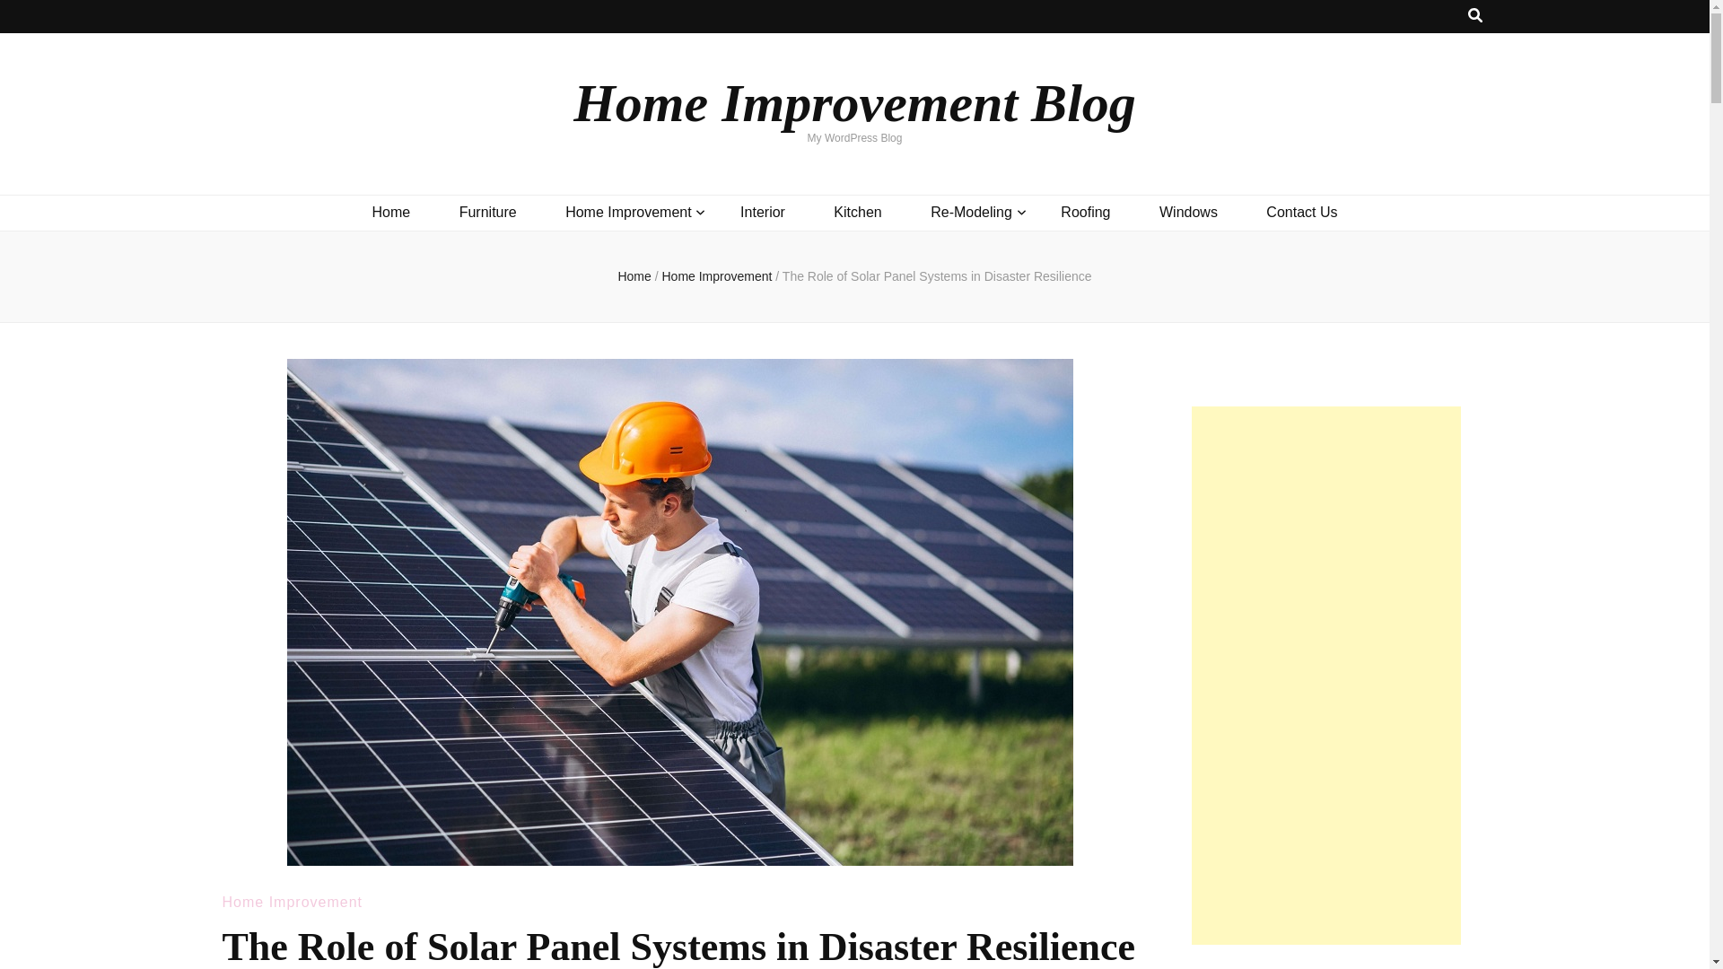 The height and width of the screenshot is (969, 1723). What do you see at coordinates (634, 276) in the screenshot?
I see `Home` at bounding box center [634, 276].